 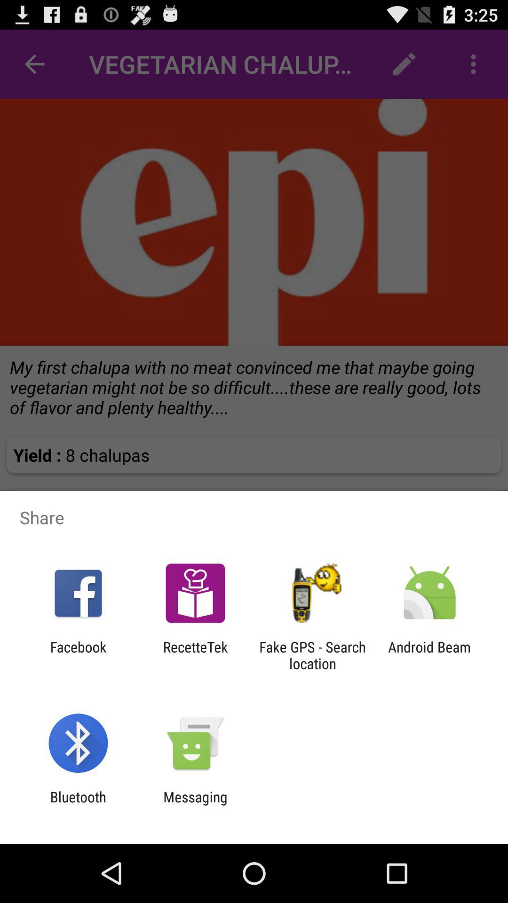 What do you see at coordinates (78, 655) in the screenshot?
I see `turn on icon to the left of the recettetek app` at bounding box center [78, 655].